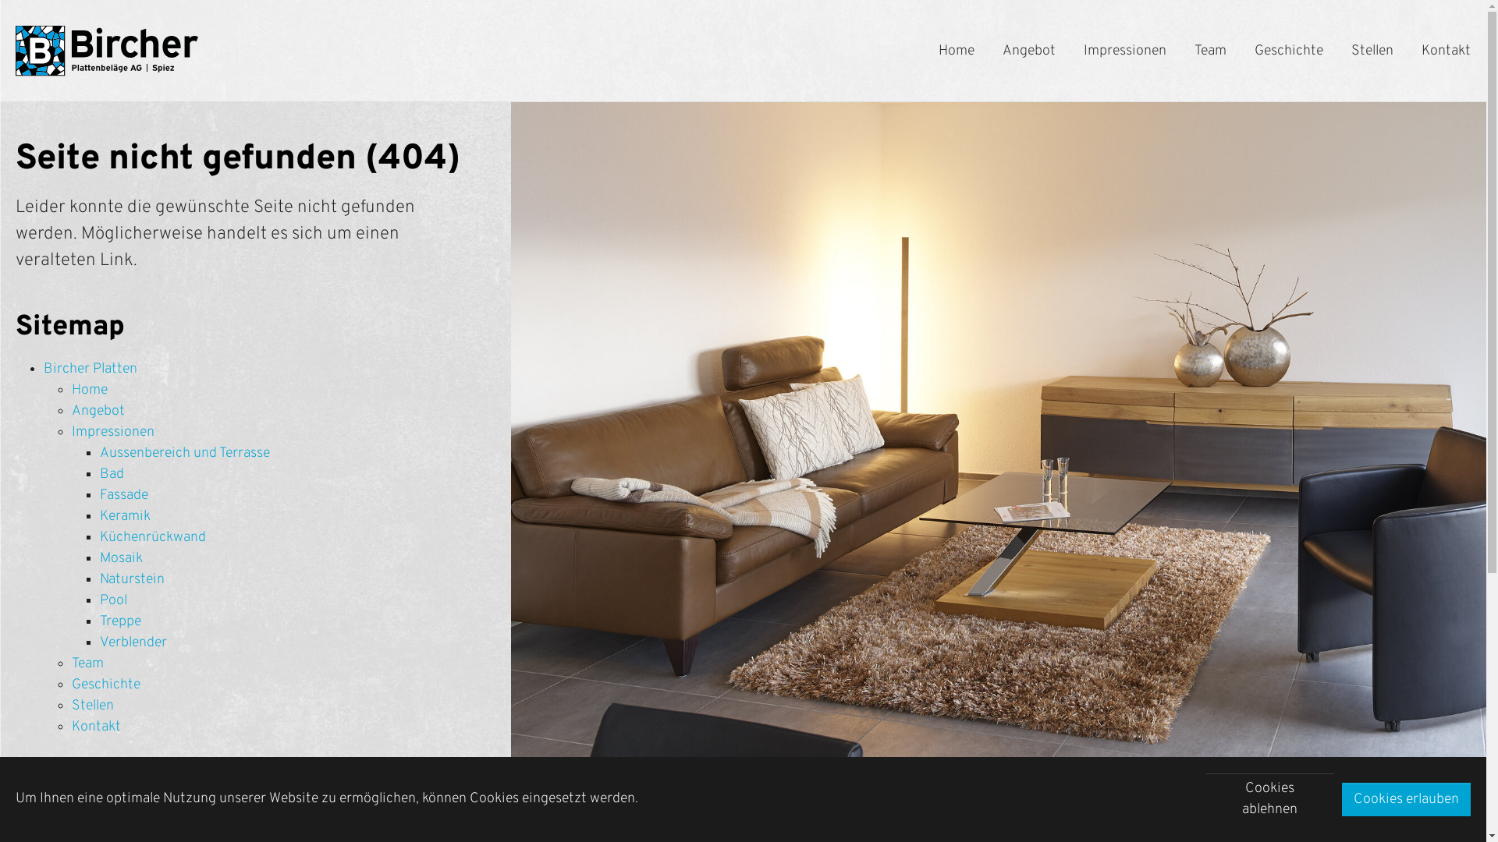 The height and width of the screenshot is (842, 1498). Describe the element at coordinates (93, 706) in the screenshot. I see `Stellen` at that location.